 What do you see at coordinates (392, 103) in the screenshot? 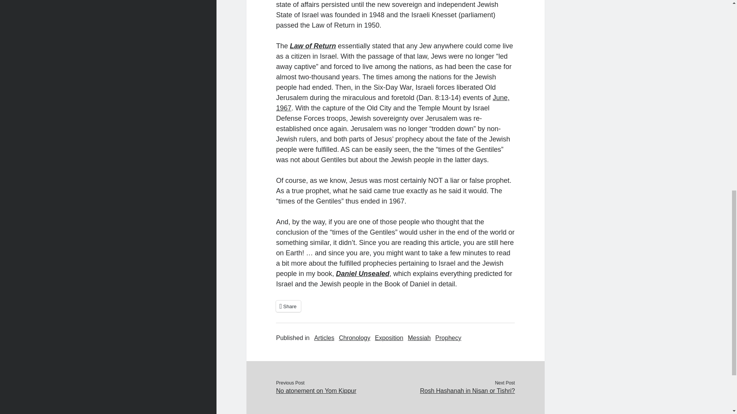
I see `June, 1967` at bounding box center [392, 103].